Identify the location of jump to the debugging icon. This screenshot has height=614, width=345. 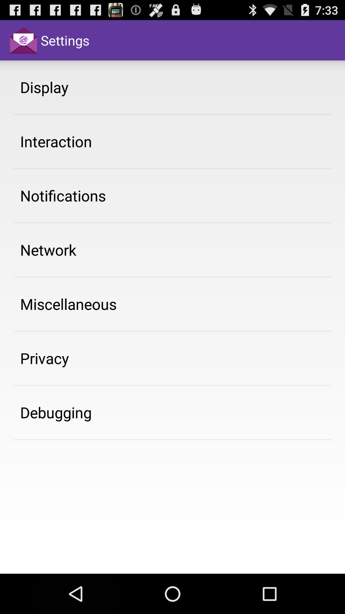
(56, 412).